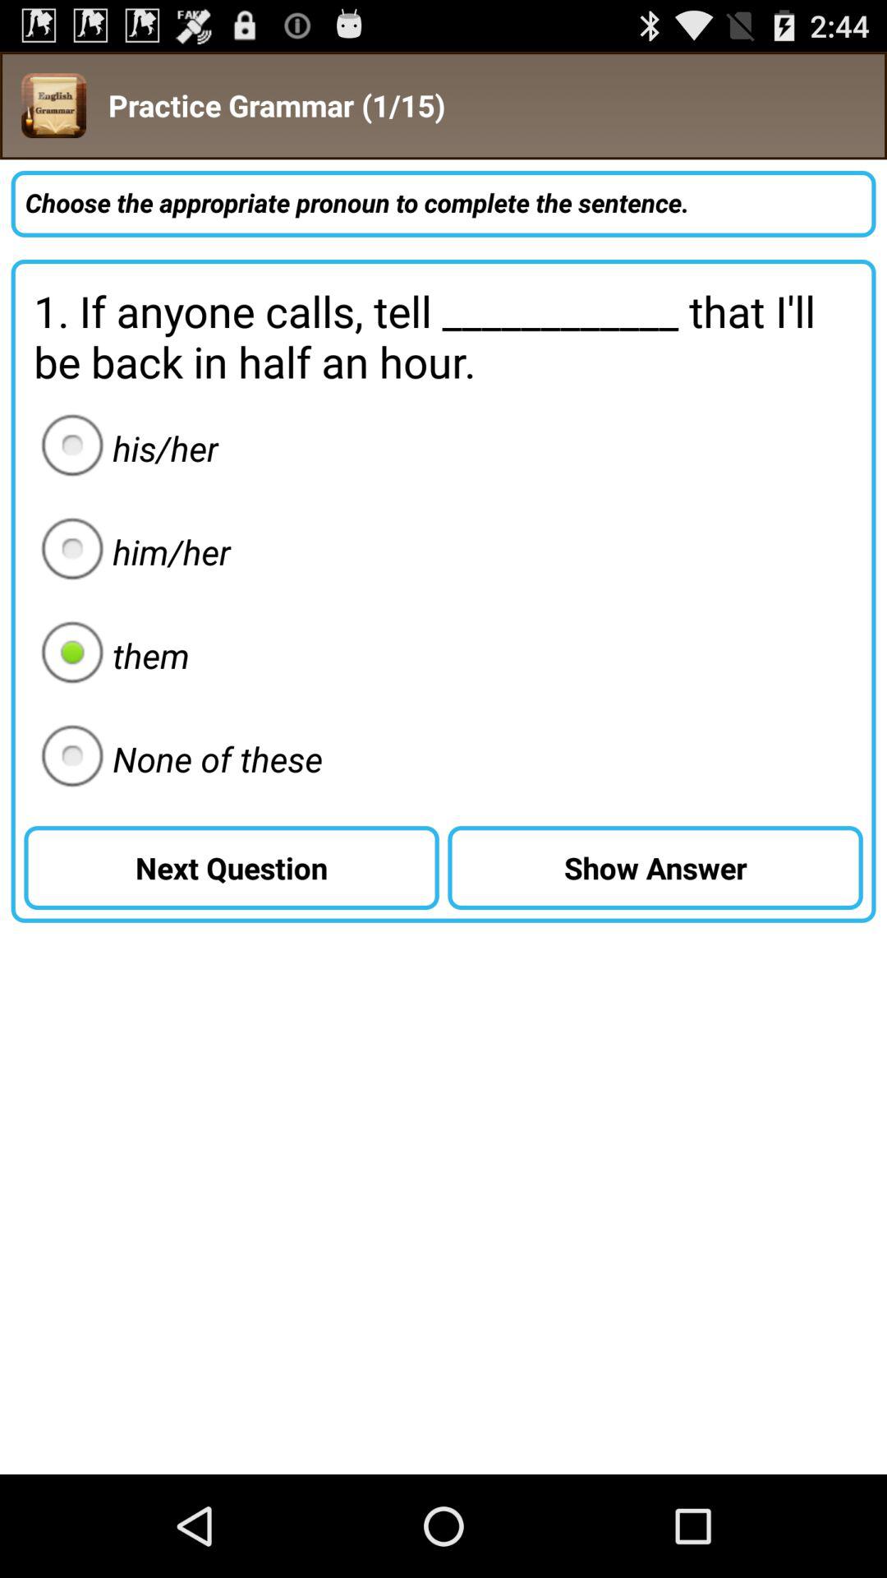  Describe the element at coordinates (110, 655) in the screenshot. I see `tap radio button above the none of these radio button` at that location.